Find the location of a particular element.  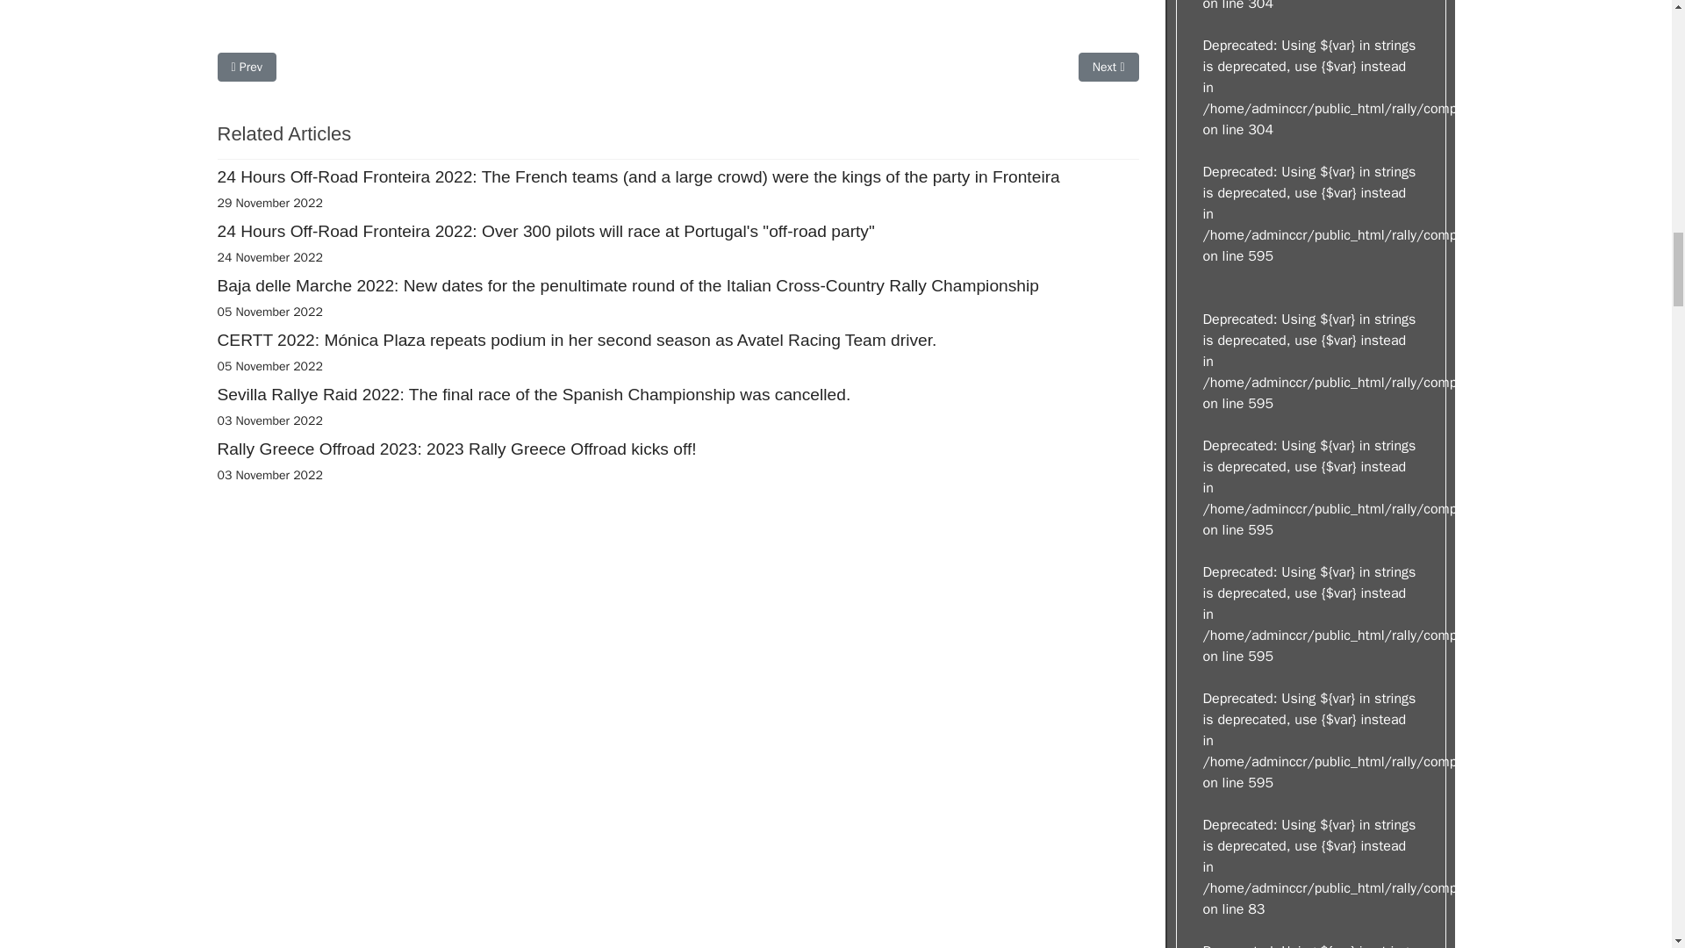

Published: 03 November 2022 is located at coordinates (270, 475).